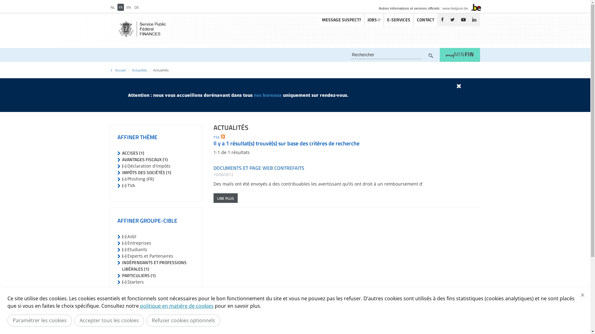 This screenshot has width=595, height=334. What do you see at coordinates (463, 20) in the screenshot?
I see `YouTube` at bounding box center [463, 20].